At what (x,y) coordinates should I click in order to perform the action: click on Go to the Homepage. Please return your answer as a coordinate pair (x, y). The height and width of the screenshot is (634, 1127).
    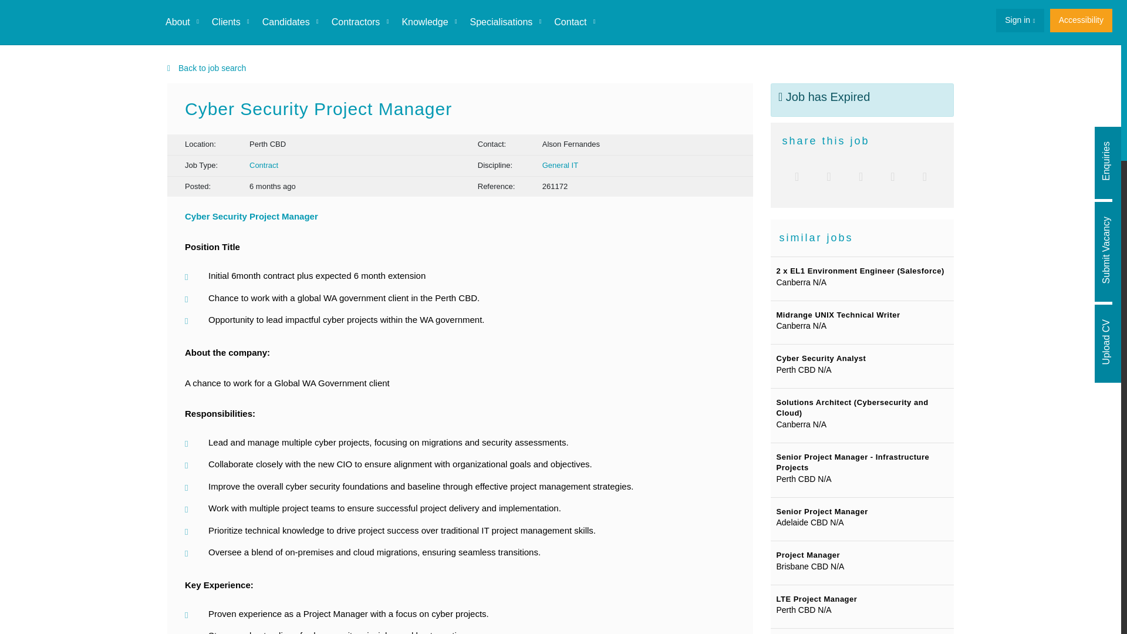
    Looking at the image, I should click on (79, 22).